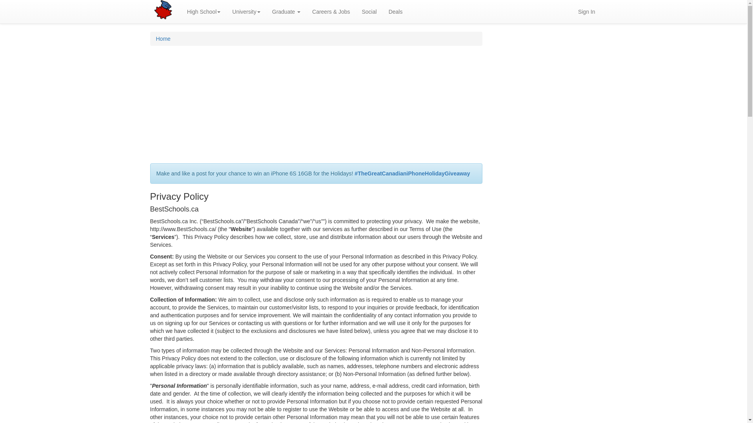 This screenshot has height=423, width=753. Describe the element at coordinates (246, 12) in the screenshot. I see `University` at that location.